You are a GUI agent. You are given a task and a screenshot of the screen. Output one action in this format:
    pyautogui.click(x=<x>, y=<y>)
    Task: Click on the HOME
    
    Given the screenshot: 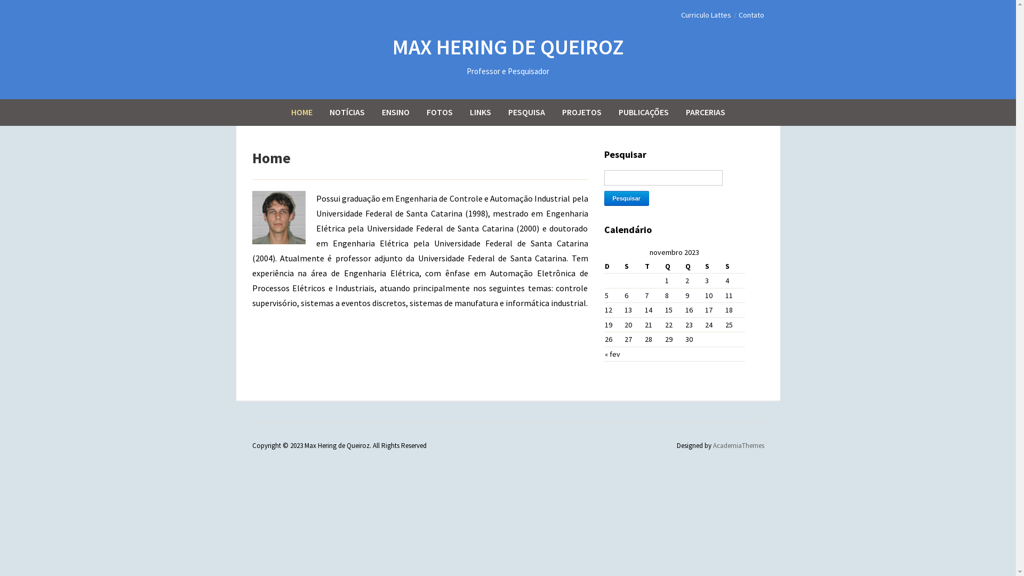 What is the action you would take?
    pyautogui.click(x=301, y=112)
    